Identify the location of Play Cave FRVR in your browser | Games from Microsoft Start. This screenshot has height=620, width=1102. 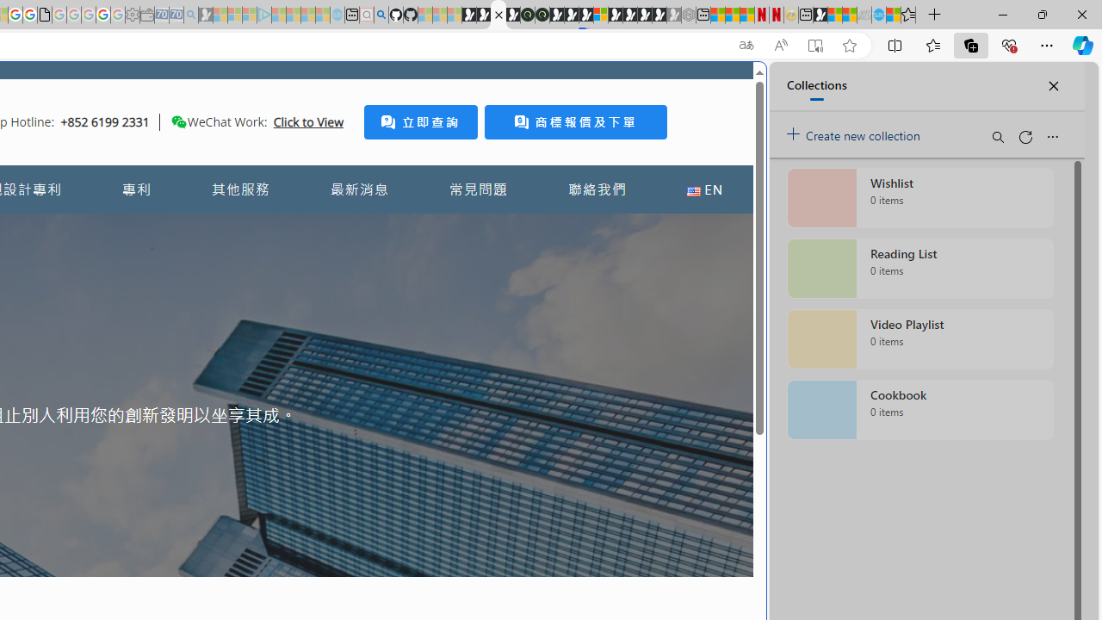
(296, 367).